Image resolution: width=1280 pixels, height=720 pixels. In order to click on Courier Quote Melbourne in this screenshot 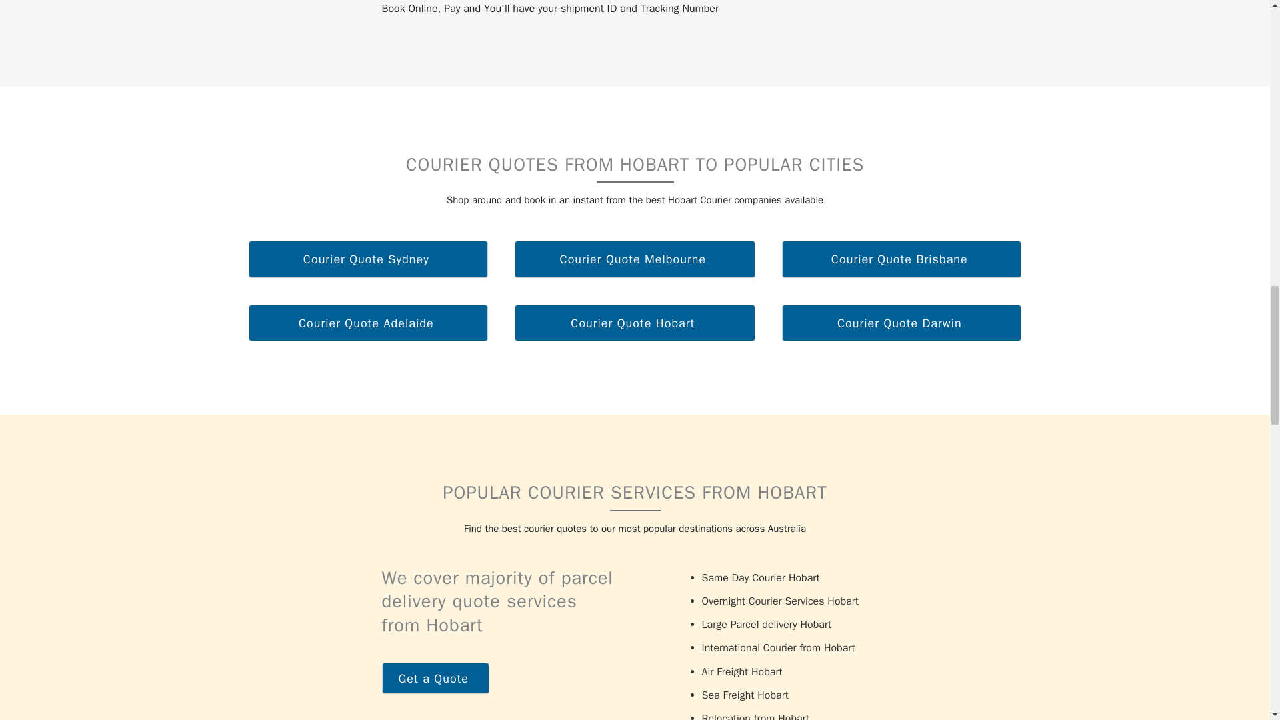, I will do `click(635, 259)`.